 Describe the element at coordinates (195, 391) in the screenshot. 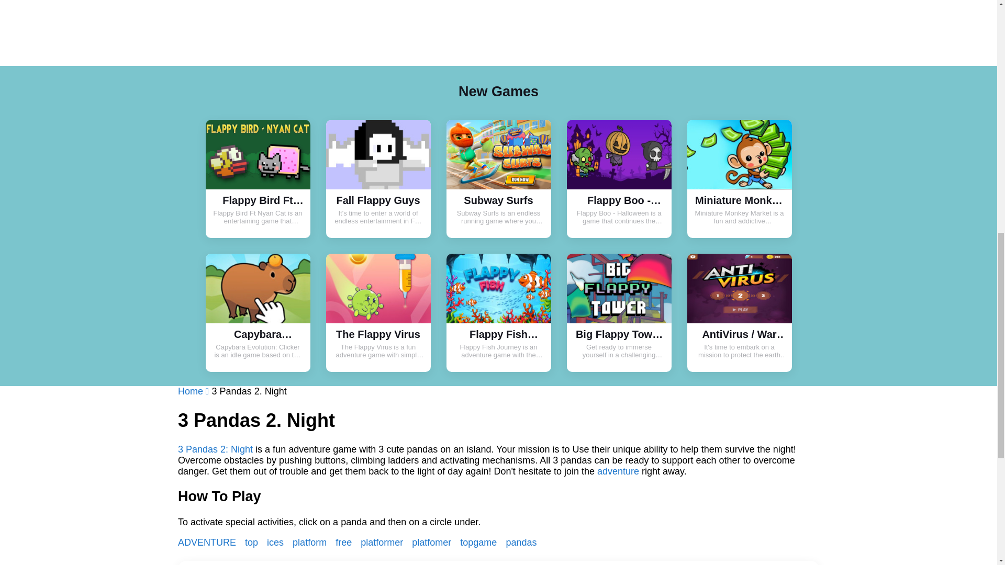

I see `Home` at that location.